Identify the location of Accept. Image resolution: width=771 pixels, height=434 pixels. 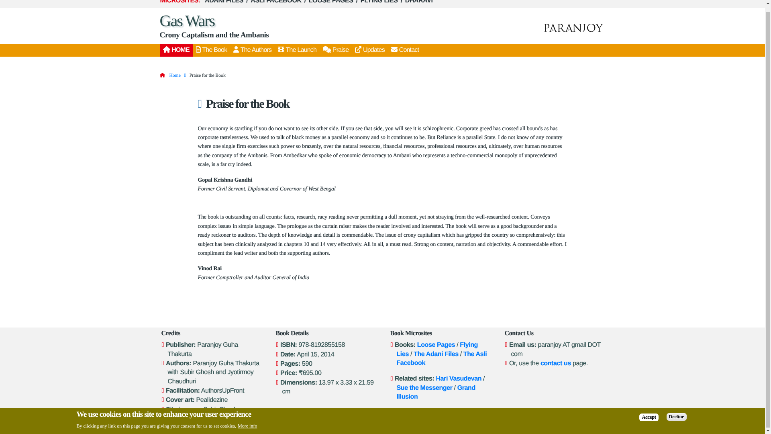
(649, 411).